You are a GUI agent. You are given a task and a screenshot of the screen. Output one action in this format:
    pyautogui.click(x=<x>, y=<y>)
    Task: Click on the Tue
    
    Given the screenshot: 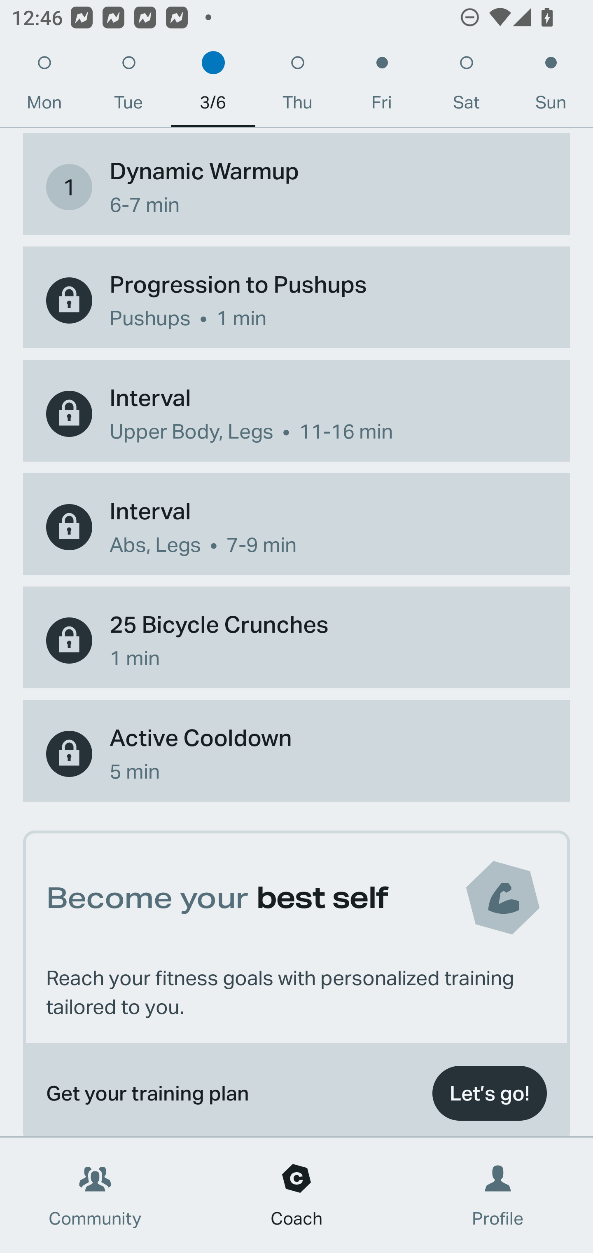 What is the action you would take?
    pyautogui.click(x=128, y=87)
    